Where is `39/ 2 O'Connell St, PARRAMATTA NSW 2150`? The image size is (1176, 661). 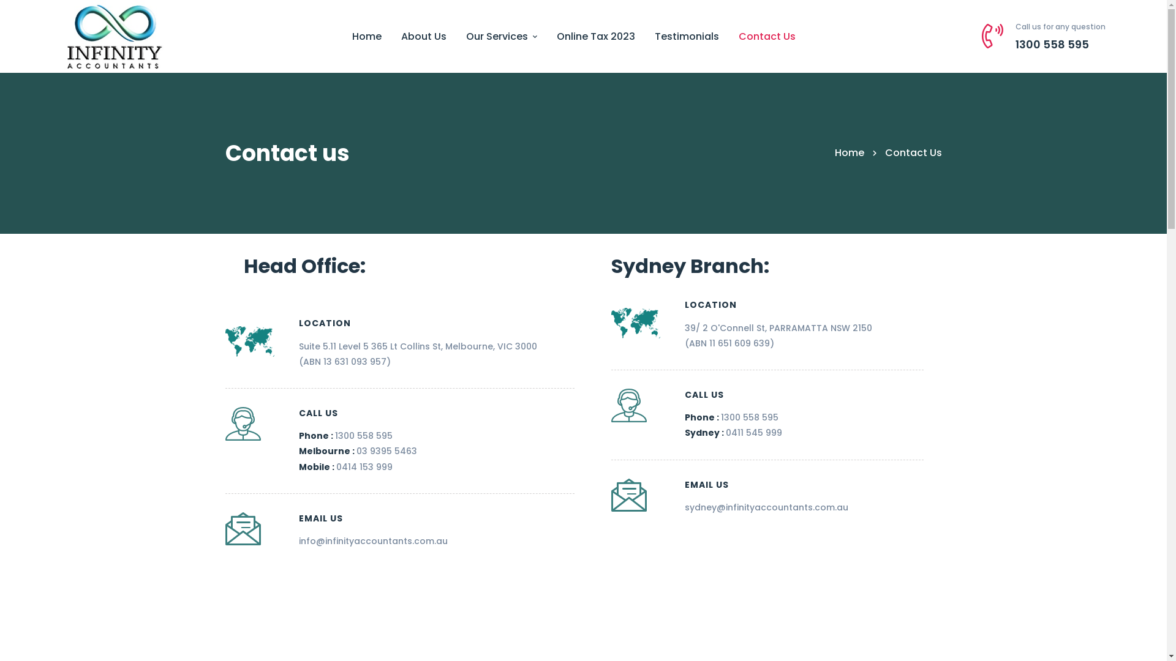 39/ 2 O'Connell St, PARRAMATTA NSW 2150 is located at coordinates (778, 328).